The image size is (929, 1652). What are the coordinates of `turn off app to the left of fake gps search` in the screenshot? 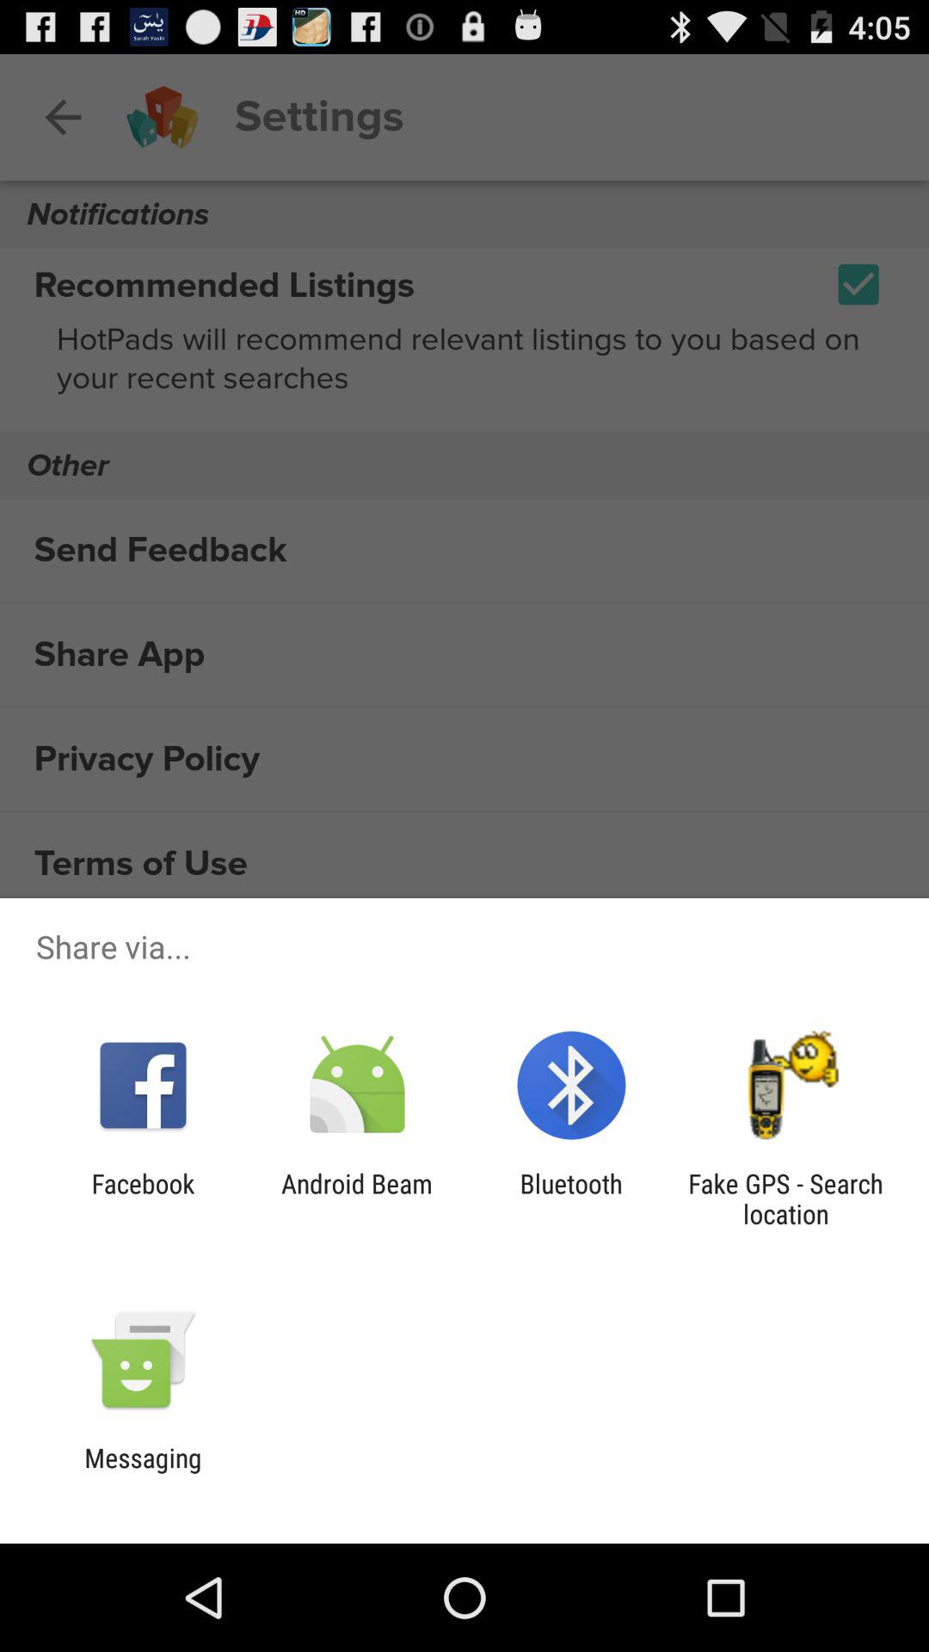 It's located at (571, 1199).